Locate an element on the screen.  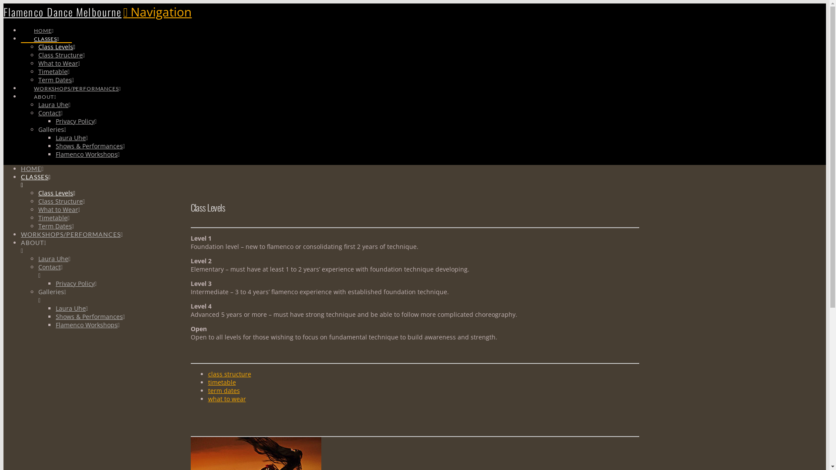
Flamenco Workshops is located at coordinates (88, 325).